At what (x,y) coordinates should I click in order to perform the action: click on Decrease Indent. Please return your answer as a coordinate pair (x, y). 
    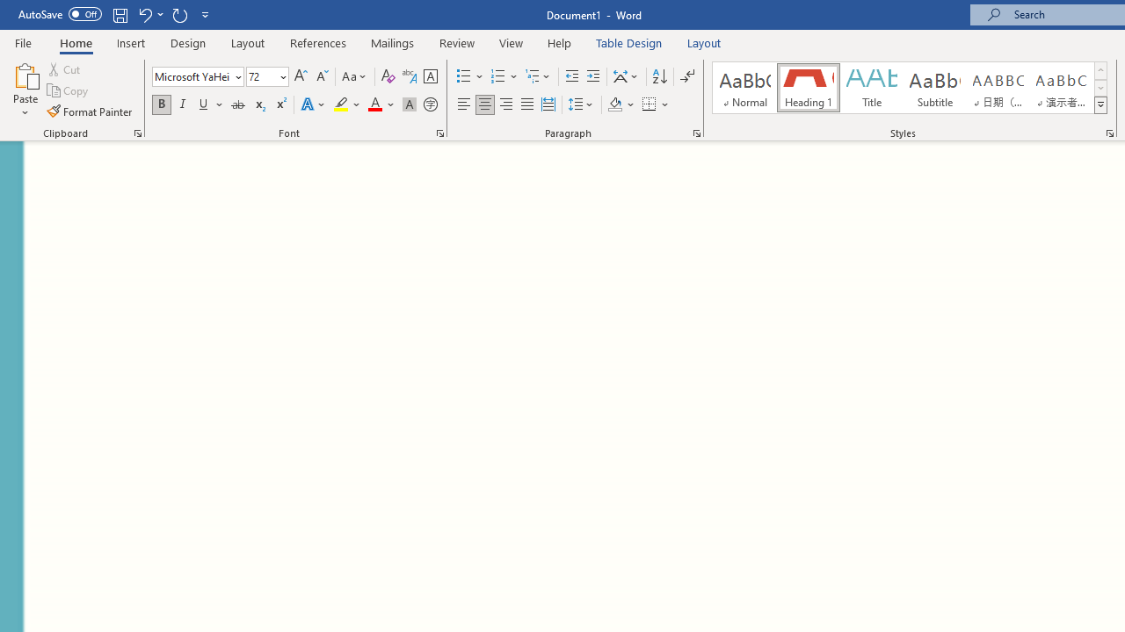
    Looking at the image, I should click on (571, 77).